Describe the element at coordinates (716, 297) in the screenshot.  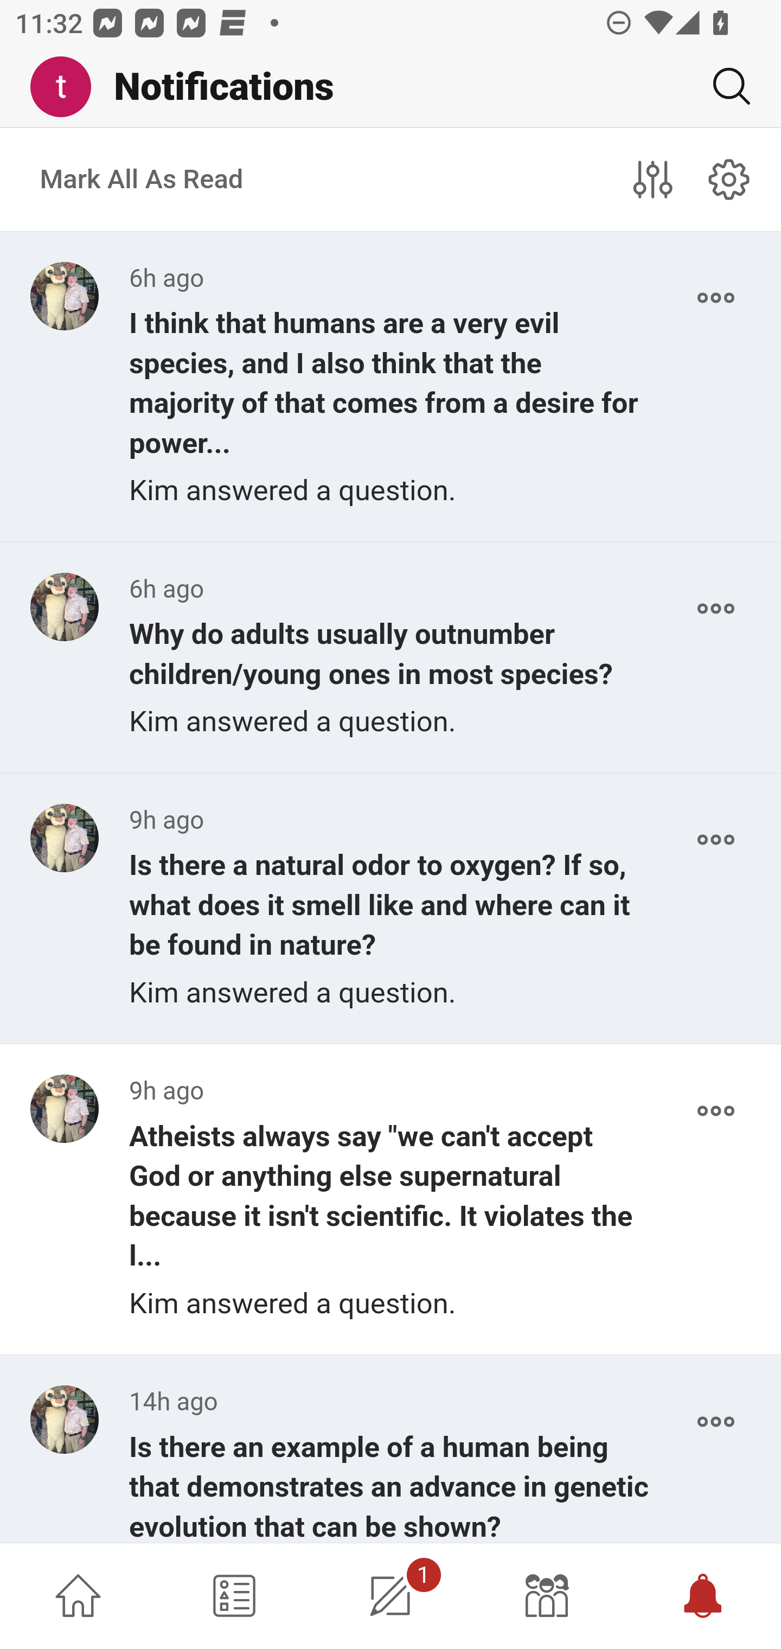
I see `More` at that location.